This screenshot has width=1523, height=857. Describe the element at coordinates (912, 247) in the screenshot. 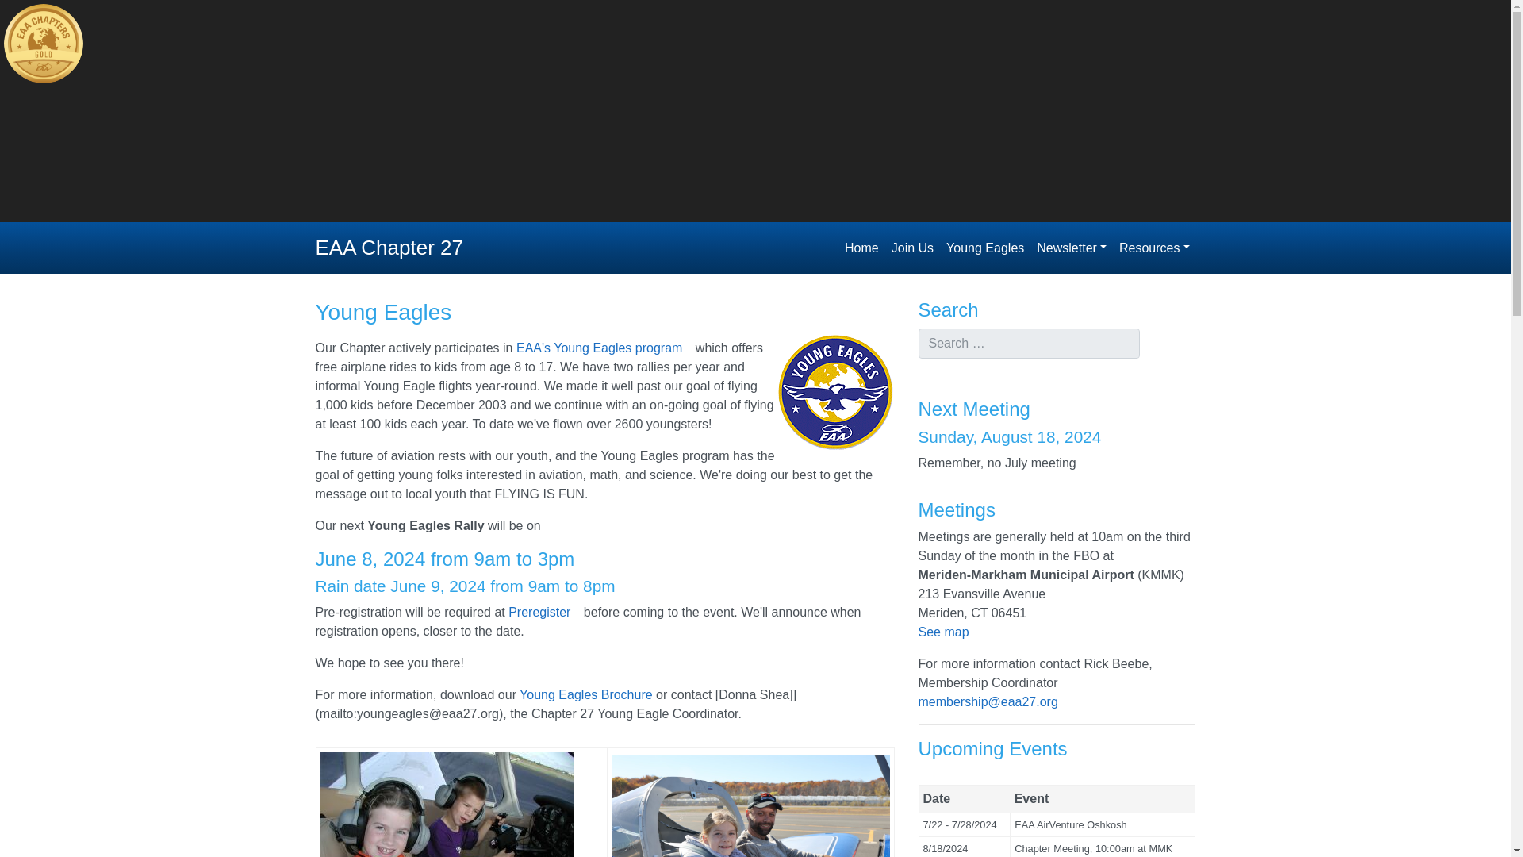

I see `Join Us` at that location.